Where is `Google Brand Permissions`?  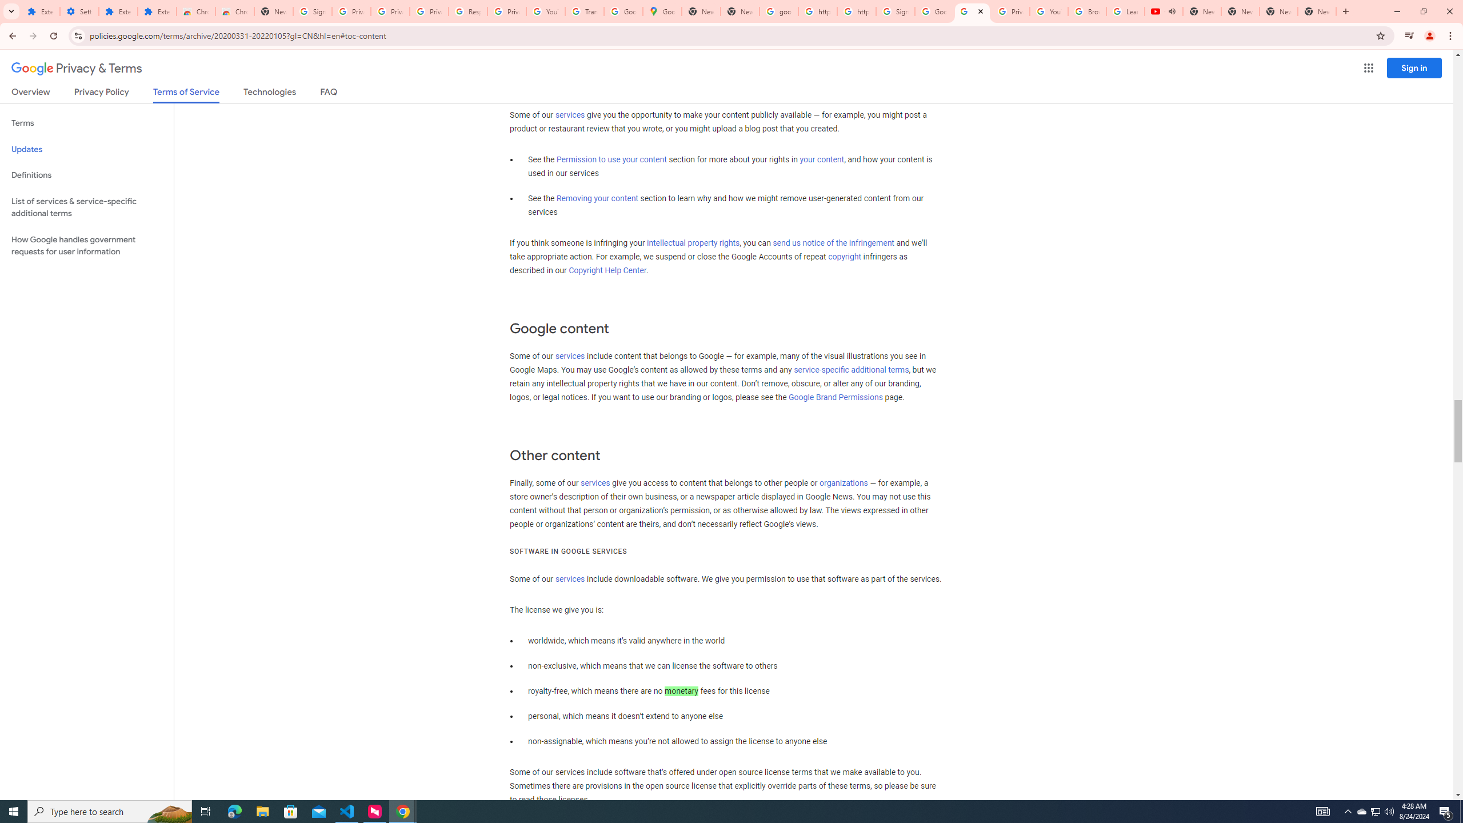 Google Brand Permissions is located at coordinates (836, 398).